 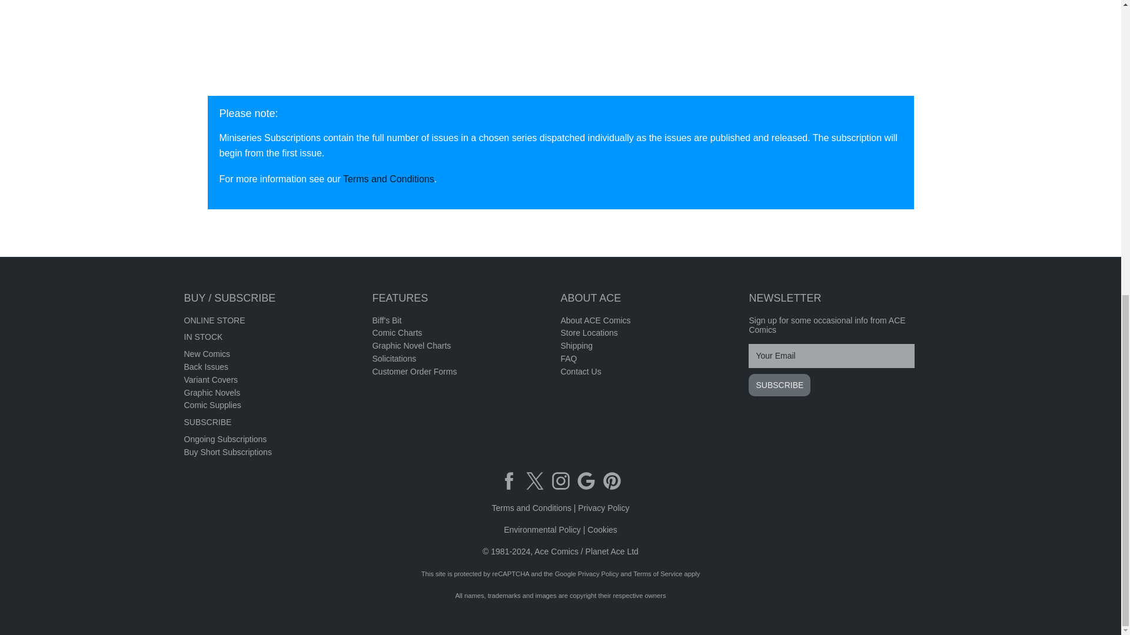 I want to click on Your Email, so click(x=831, y=356).